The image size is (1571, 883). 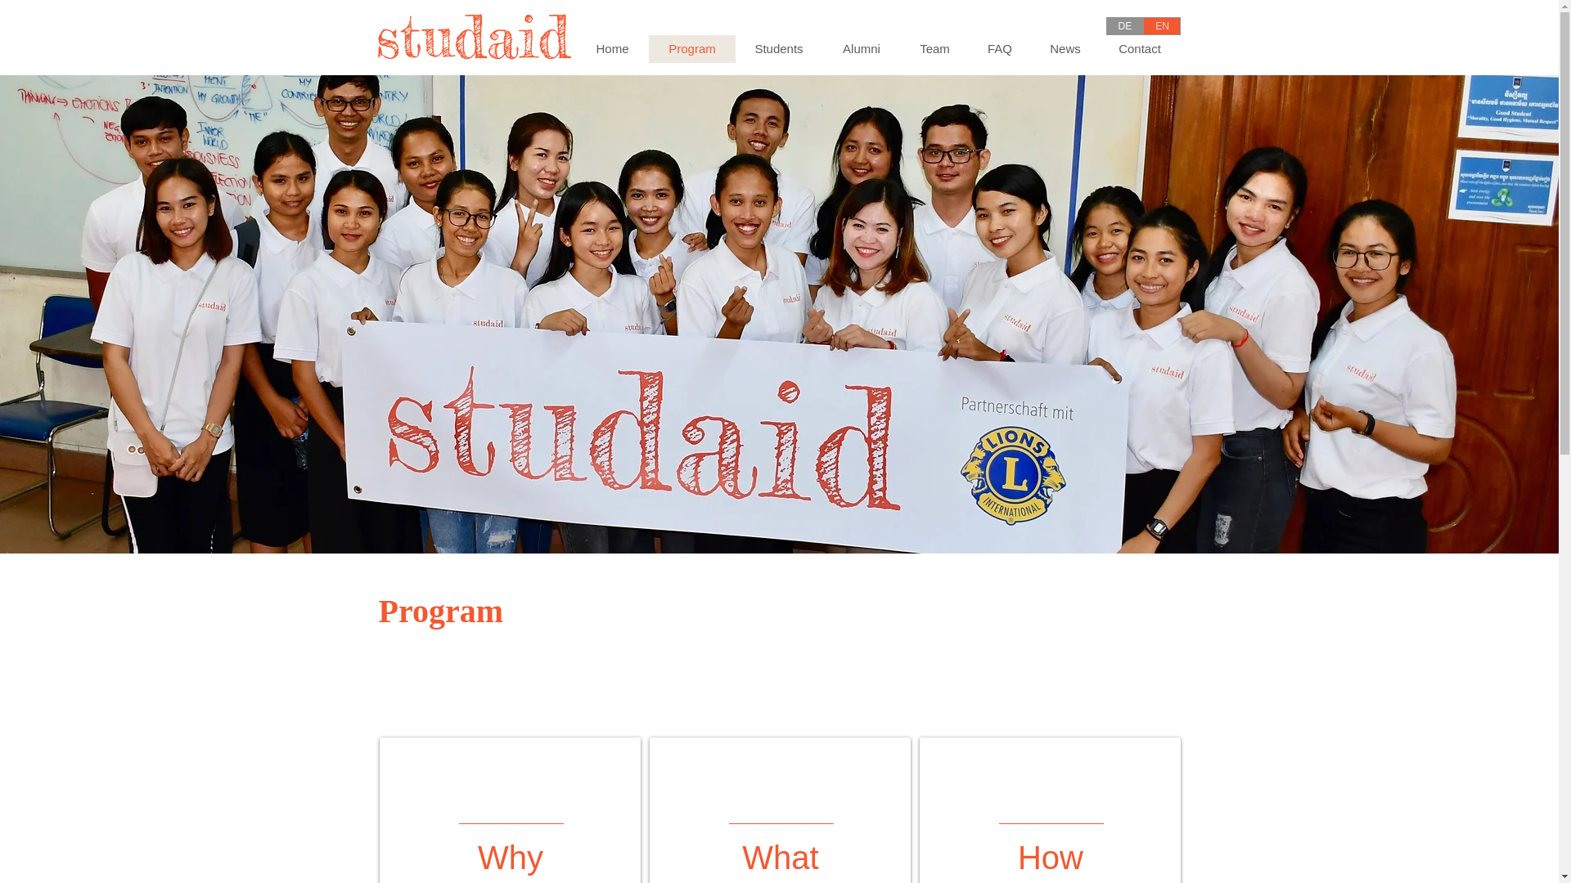 What do you see at coordinates (934, 49) in the screenshot?
I see `Team` at bounding box center [934, 49].